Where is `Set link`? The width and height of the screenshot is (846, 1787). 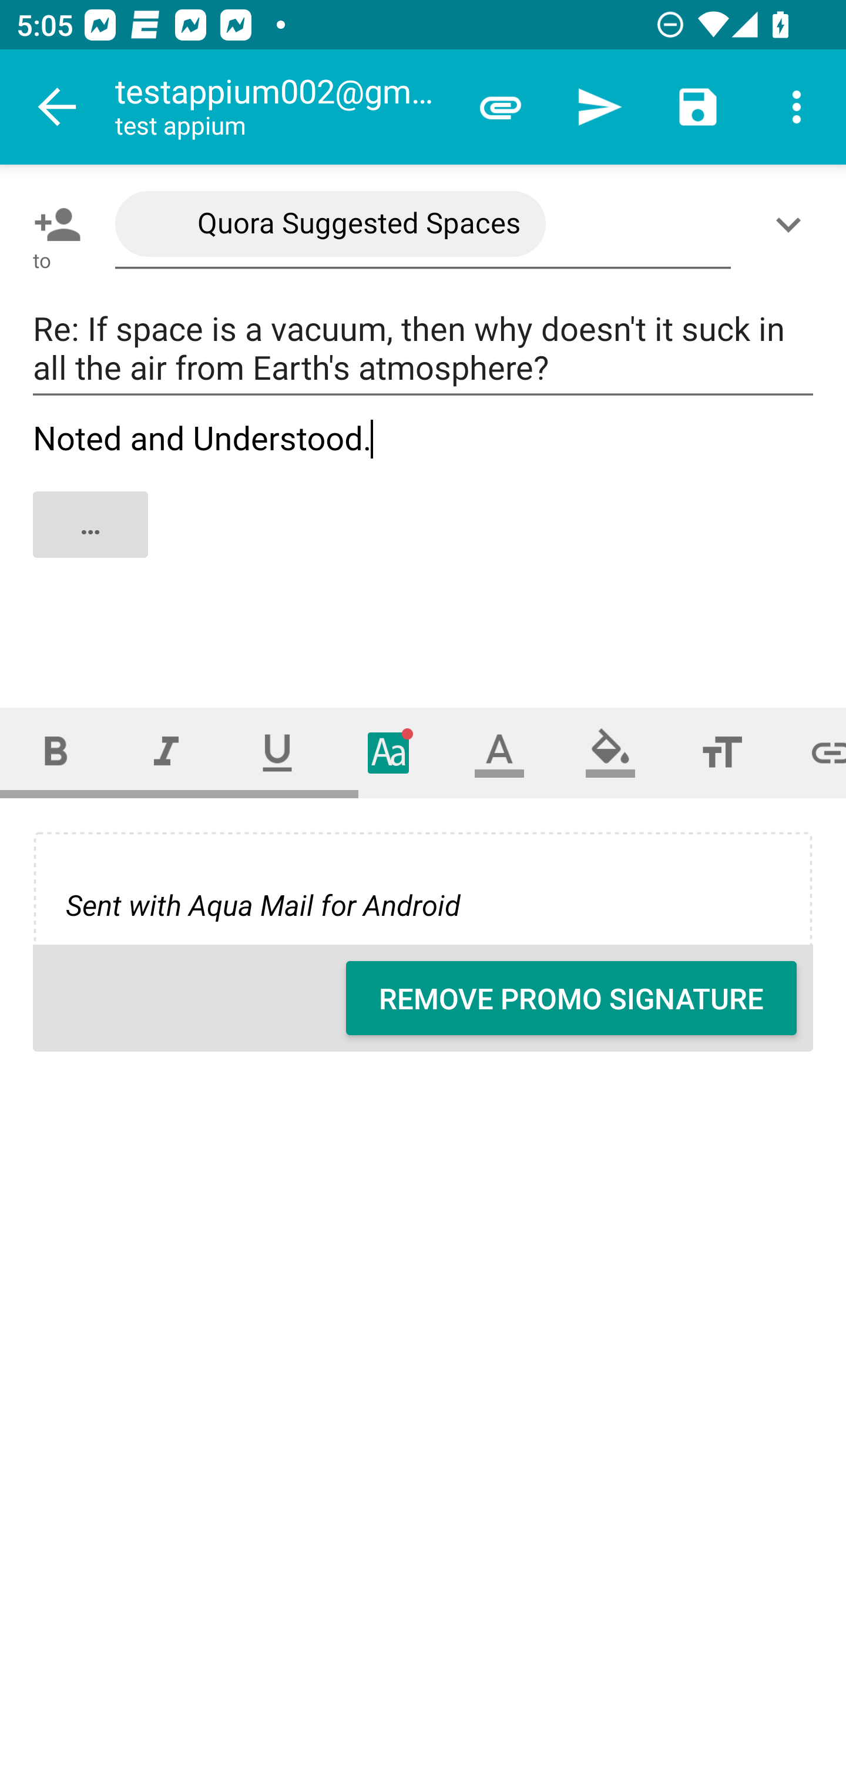
Set link is located at coordinates (812, 752).